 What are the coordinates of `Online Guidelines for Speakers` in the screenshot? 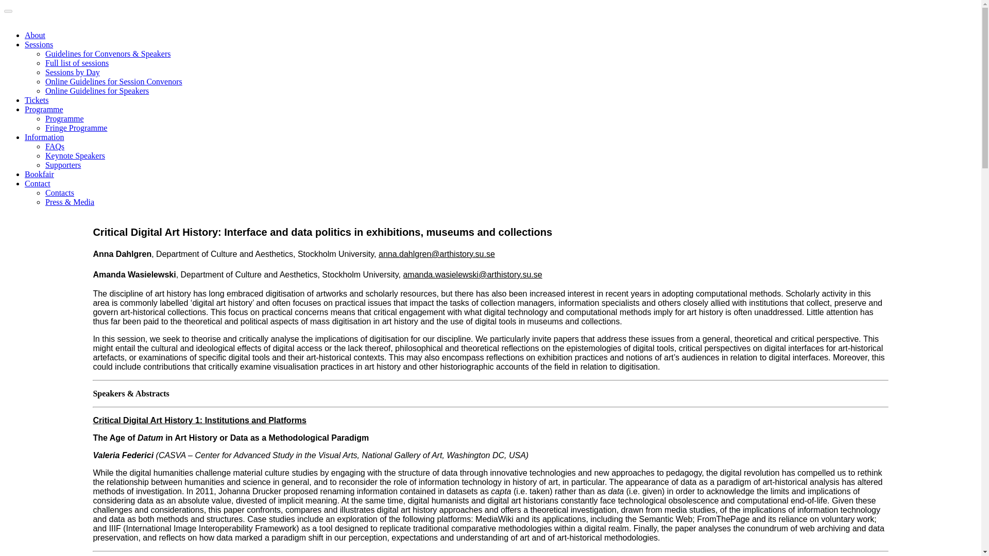 It's located at (97, 91).